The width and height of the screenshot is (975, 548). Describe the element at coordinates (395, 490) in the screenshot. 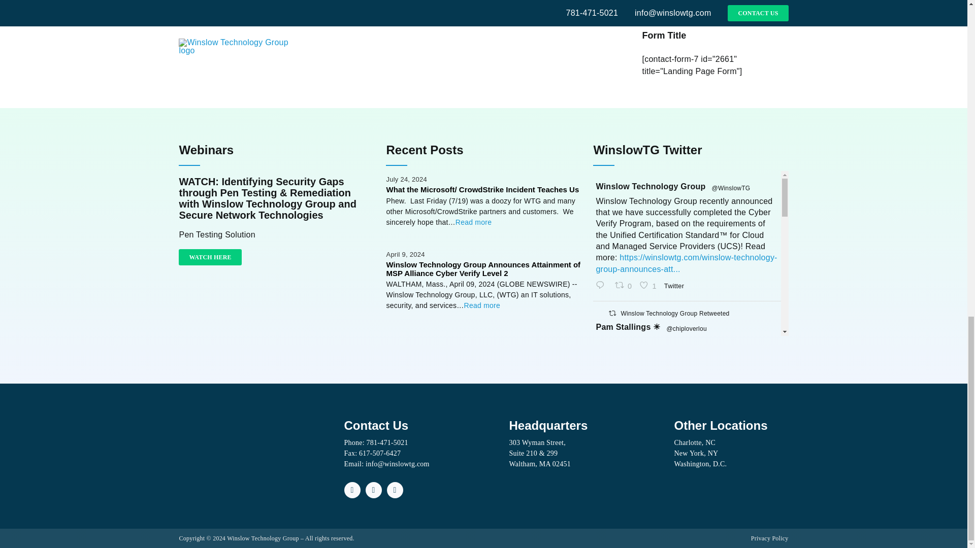

I see `LinkedIn` at that location.